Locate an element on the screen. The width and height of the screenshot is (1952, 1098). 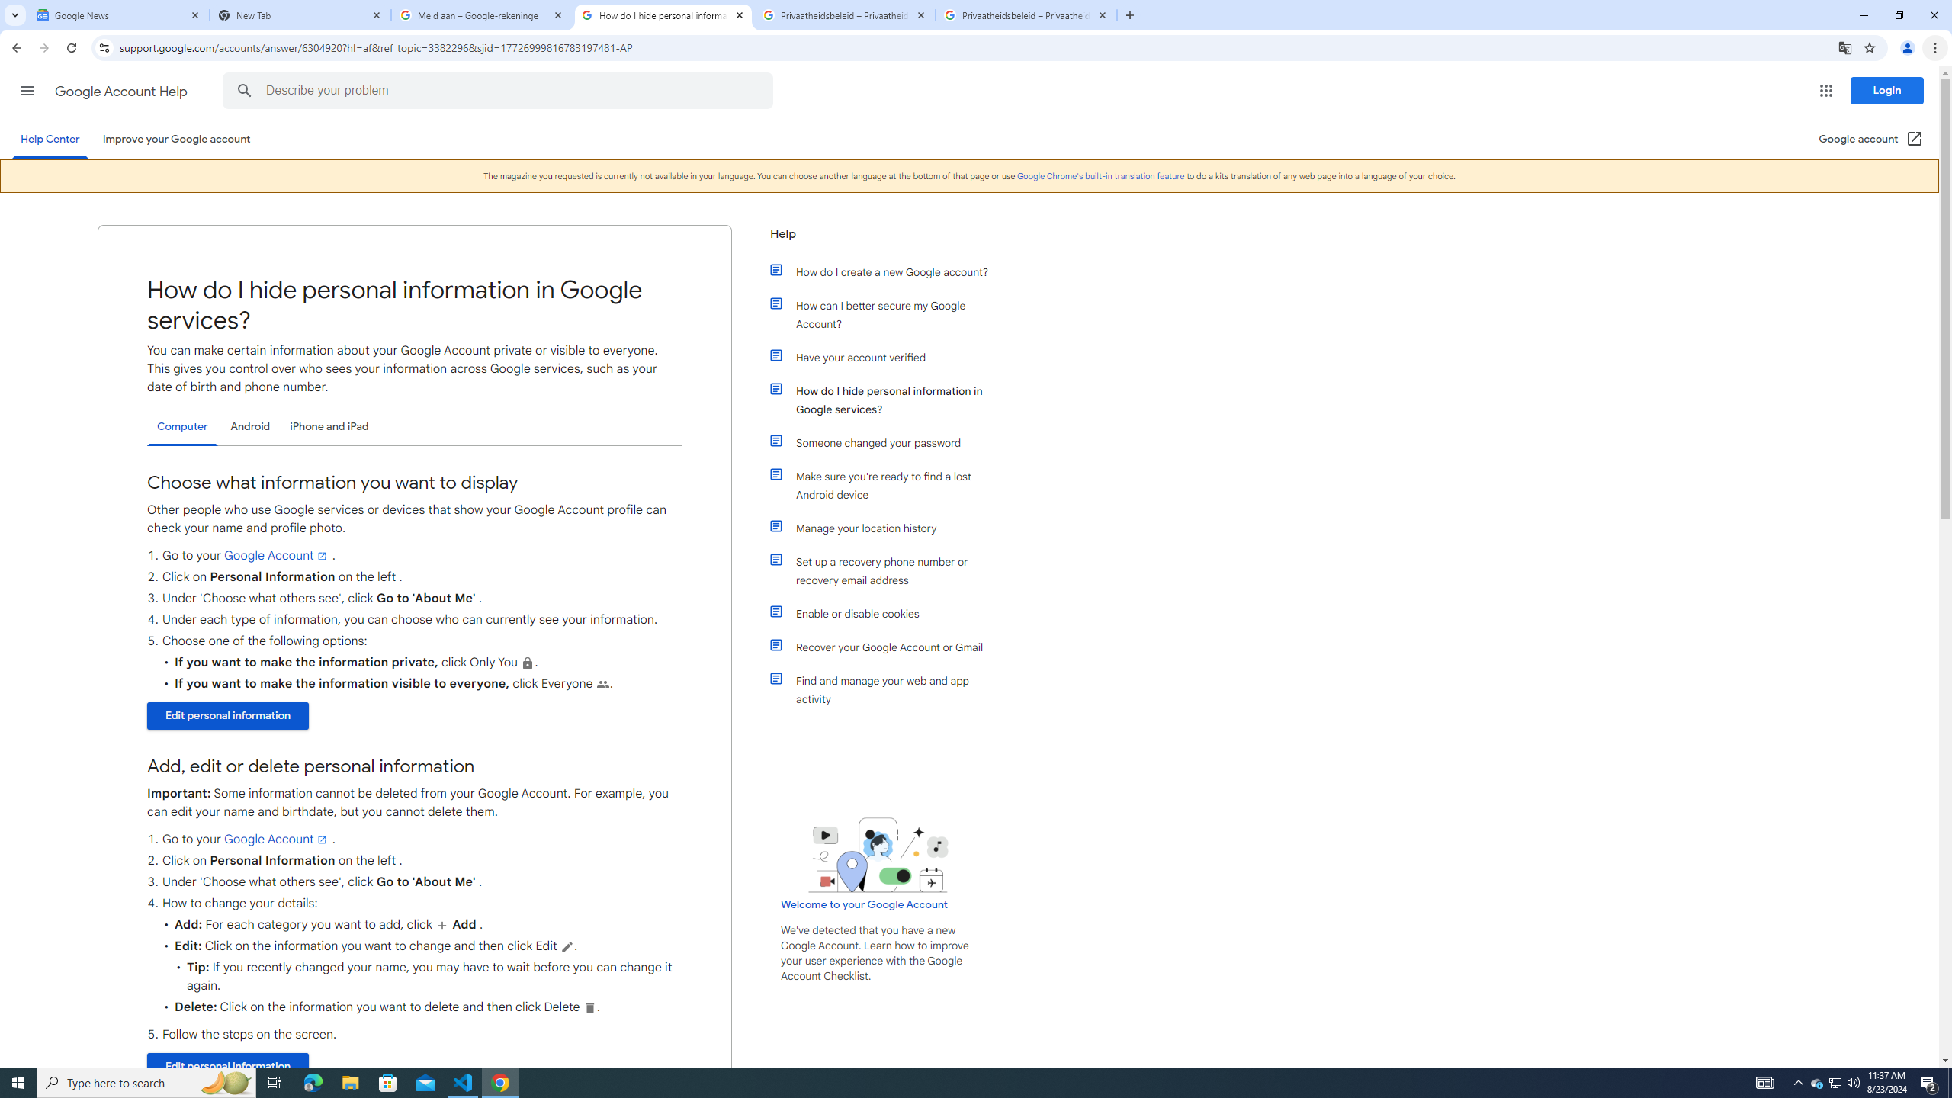
Google News is located at coordinates (119, 15).